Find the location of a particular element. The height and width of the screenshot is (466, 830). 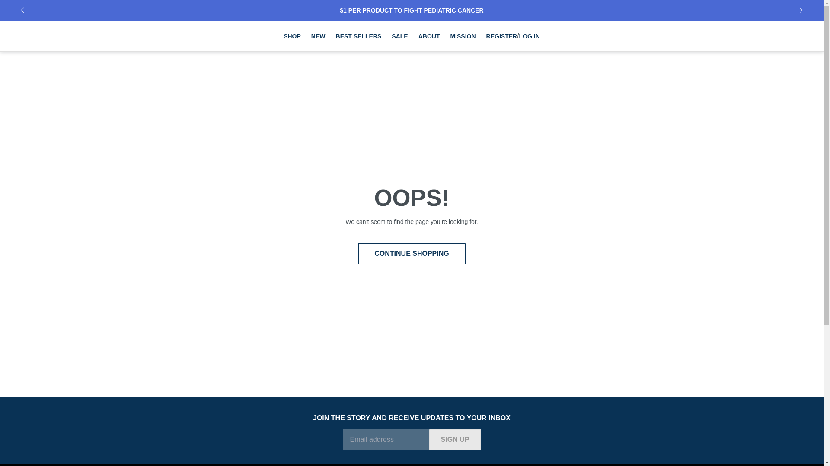

LOG IN is located at coordinates (530, 36).